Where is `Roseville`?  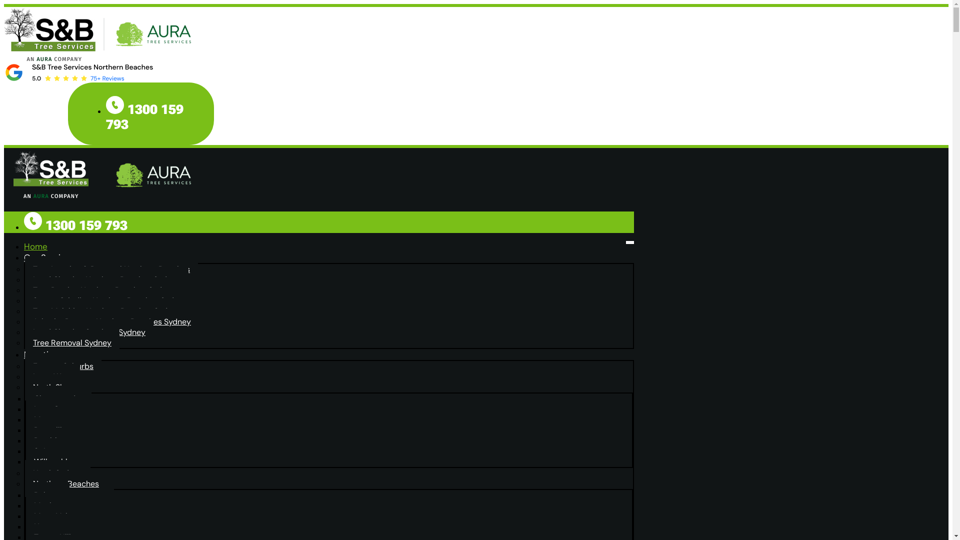 Roseville is located at coordinates (50, 430).